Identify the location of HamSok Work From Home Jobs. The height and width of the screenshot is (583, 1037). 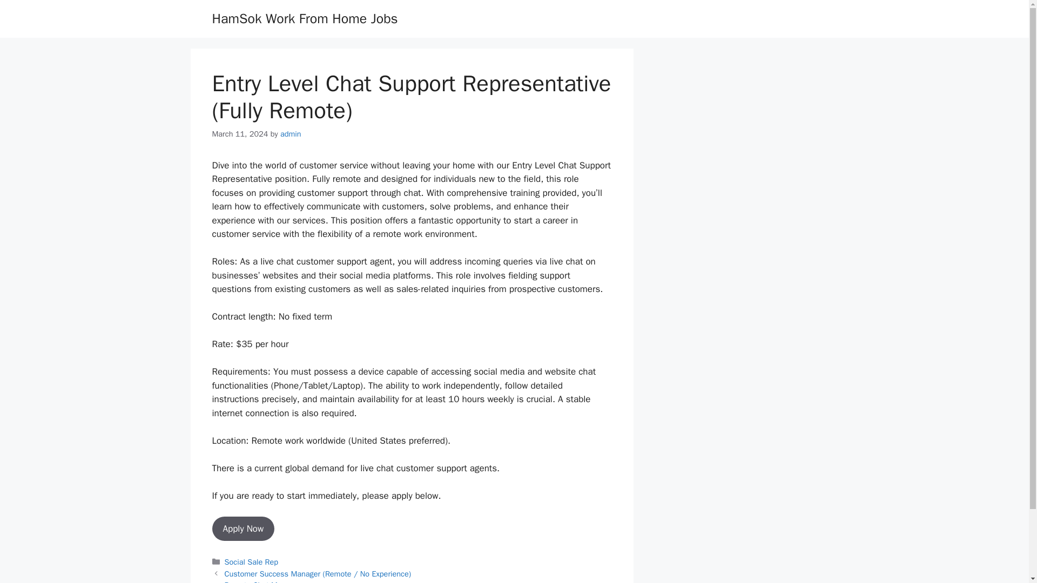
(304, 18).